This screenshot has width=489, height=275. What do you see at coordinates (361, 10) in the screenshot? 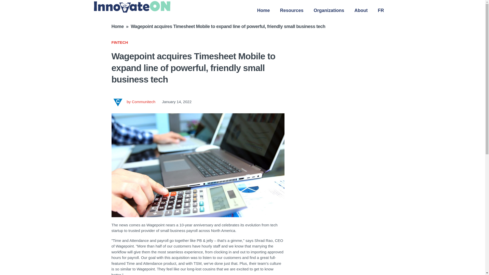
I see `About` at bounding box center [361, 10].